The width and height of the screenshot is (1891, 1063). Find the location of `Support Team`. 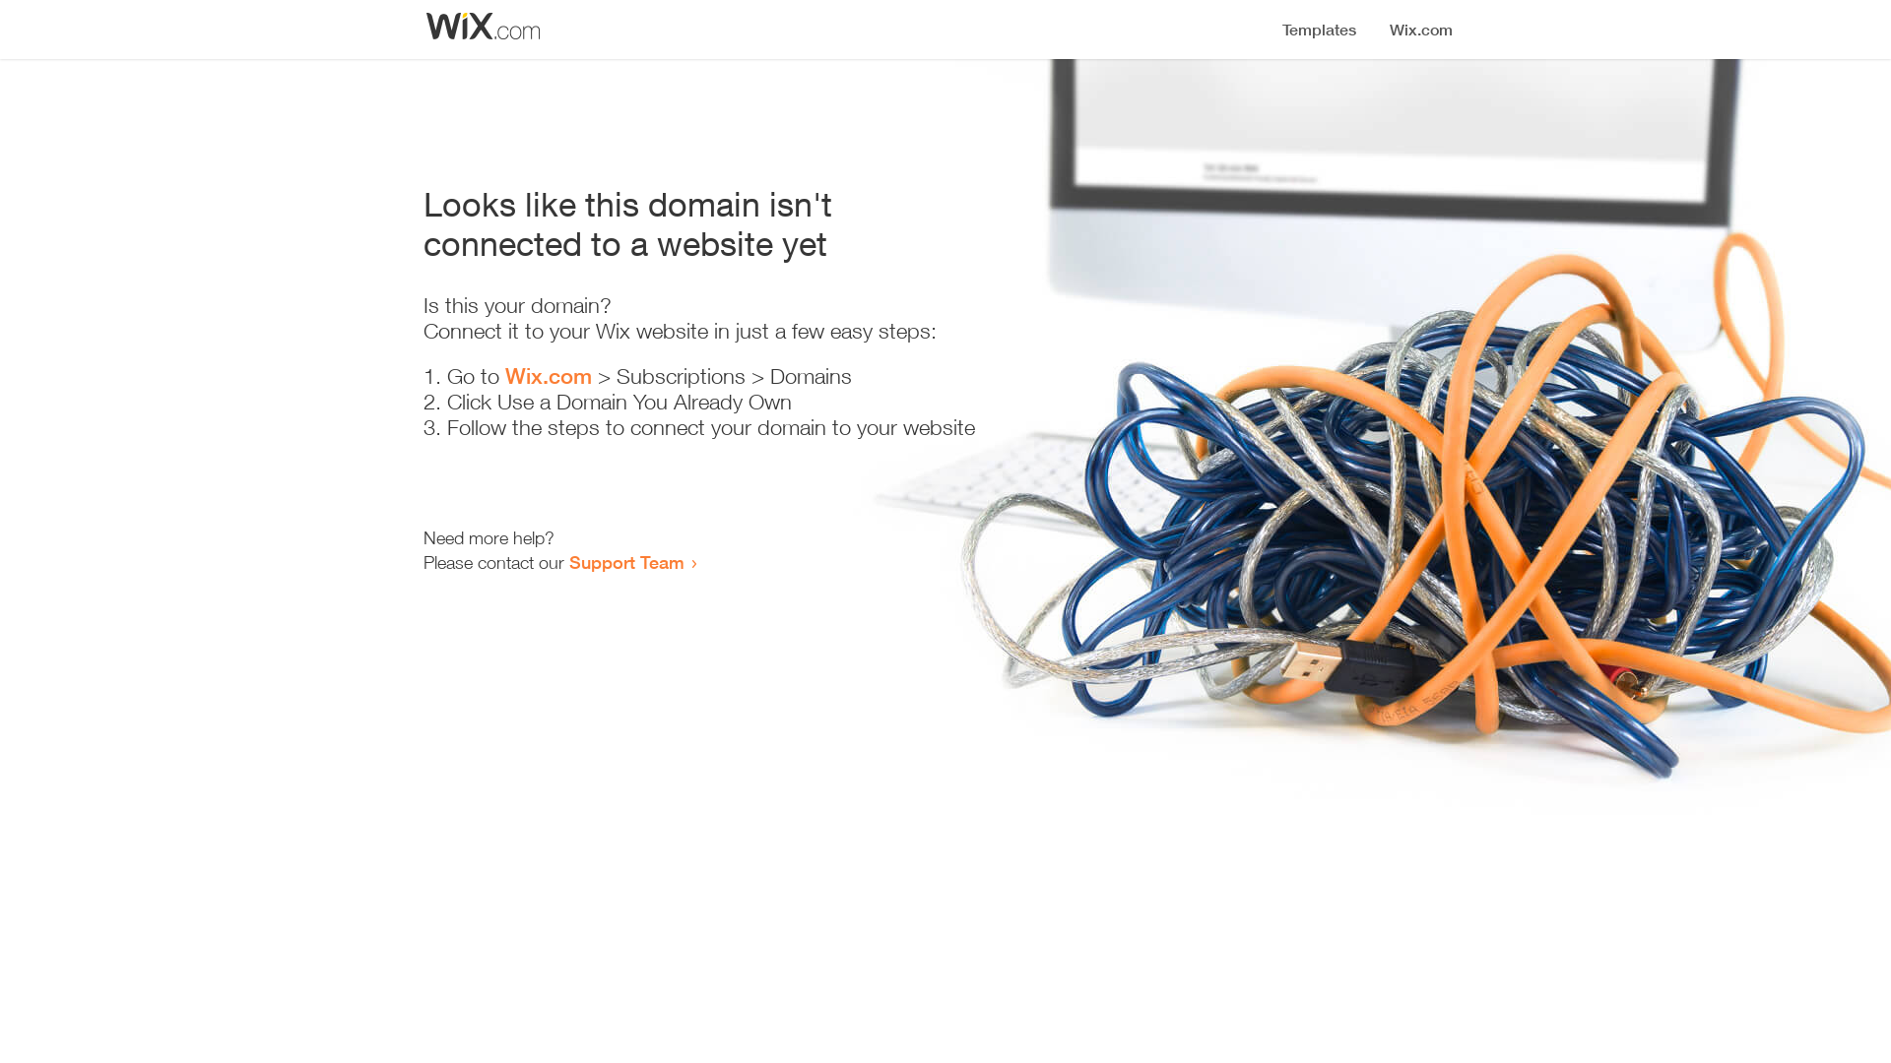

Support Team is located at coordinates (626, 562).